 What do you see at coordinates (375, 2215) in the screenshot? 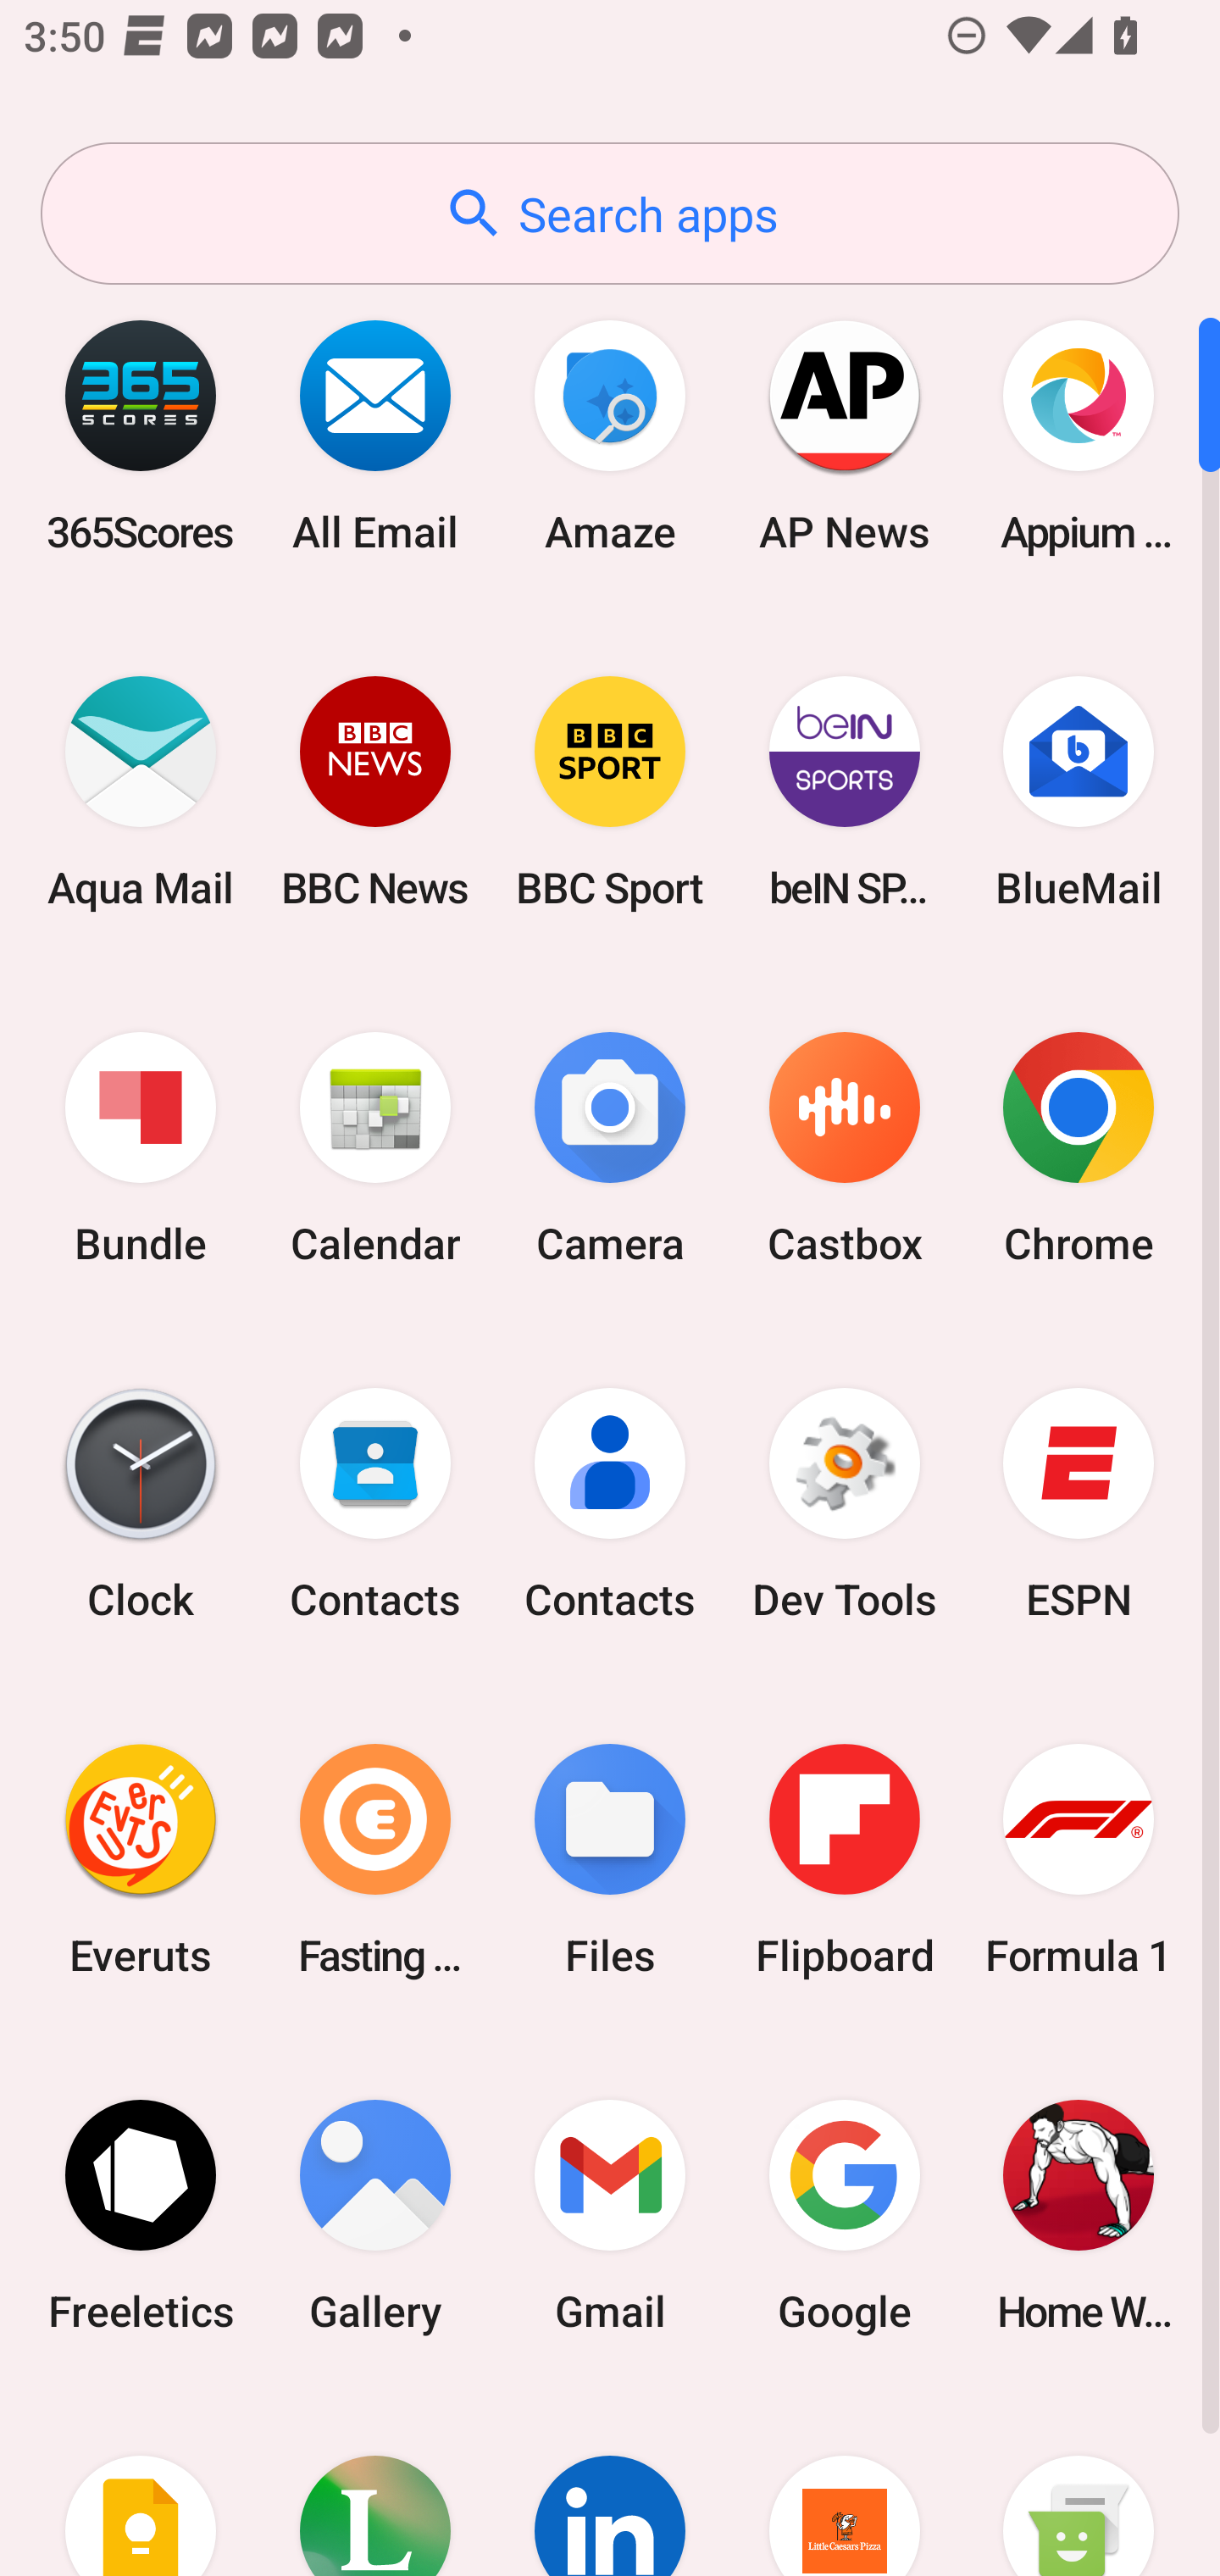
I see `Gallery` at bounding box center [375, 2215].